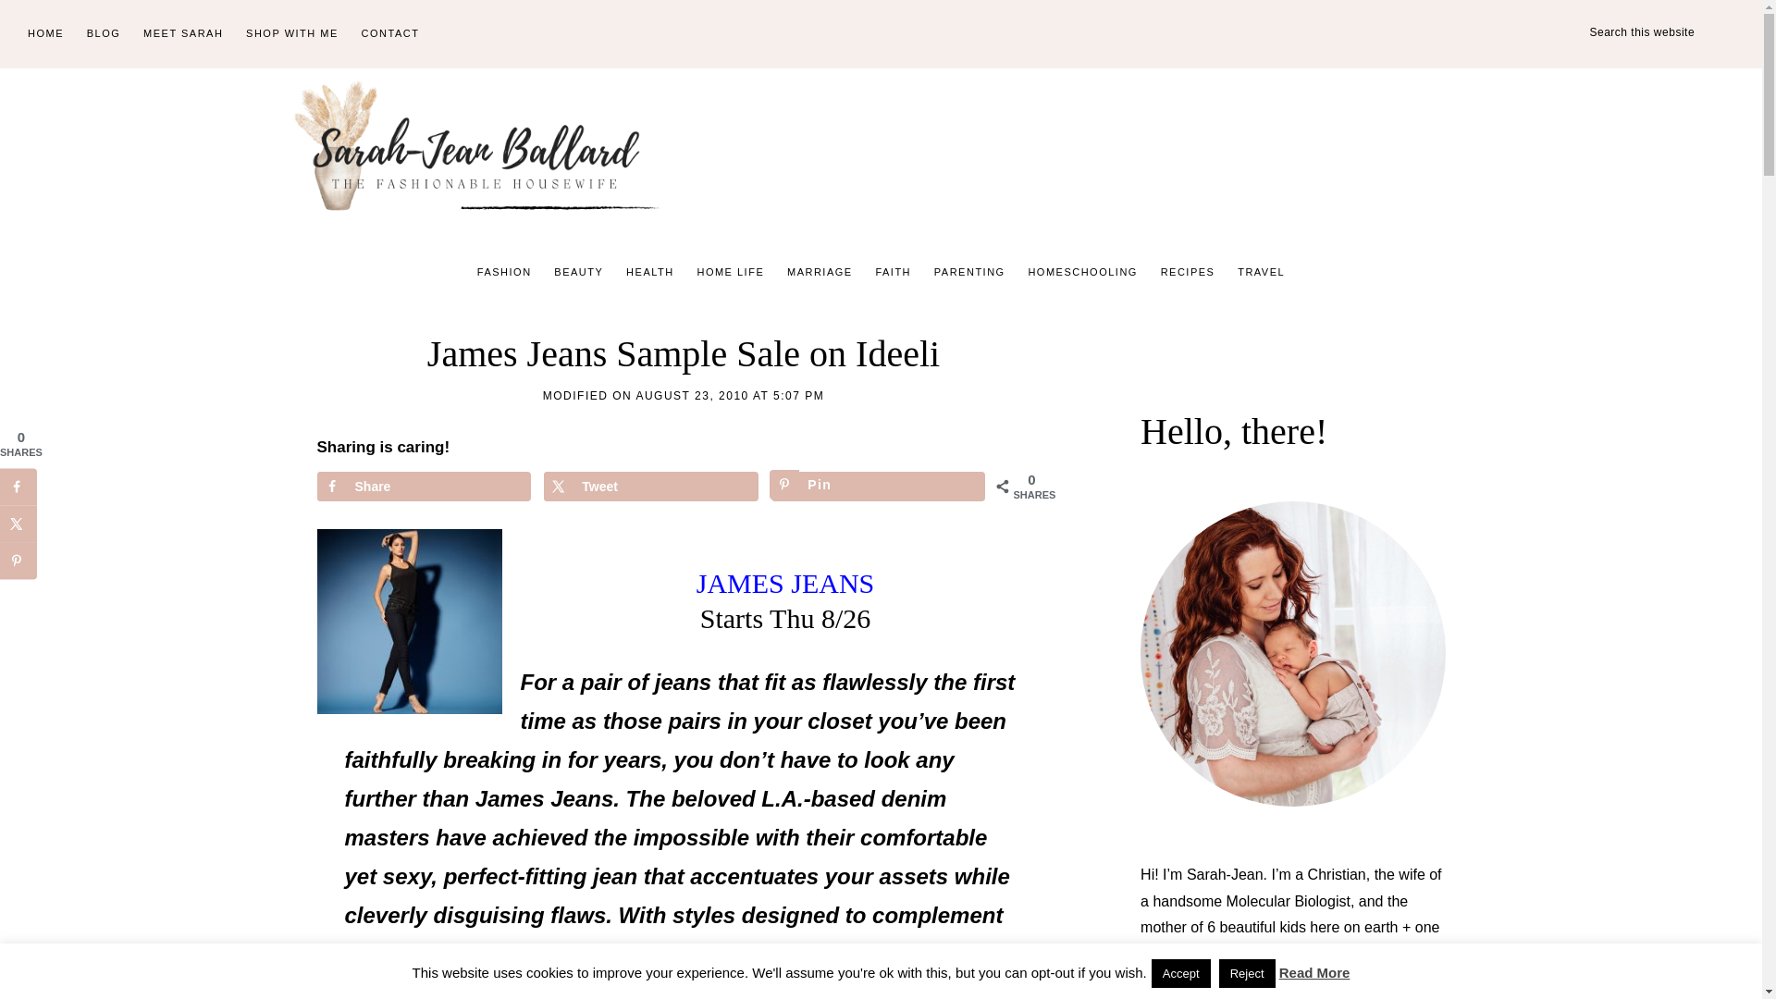  What do you see at coordinates (390, 34) in the screenshot?
I see `CONTACT` at bounding box center [390, 34].